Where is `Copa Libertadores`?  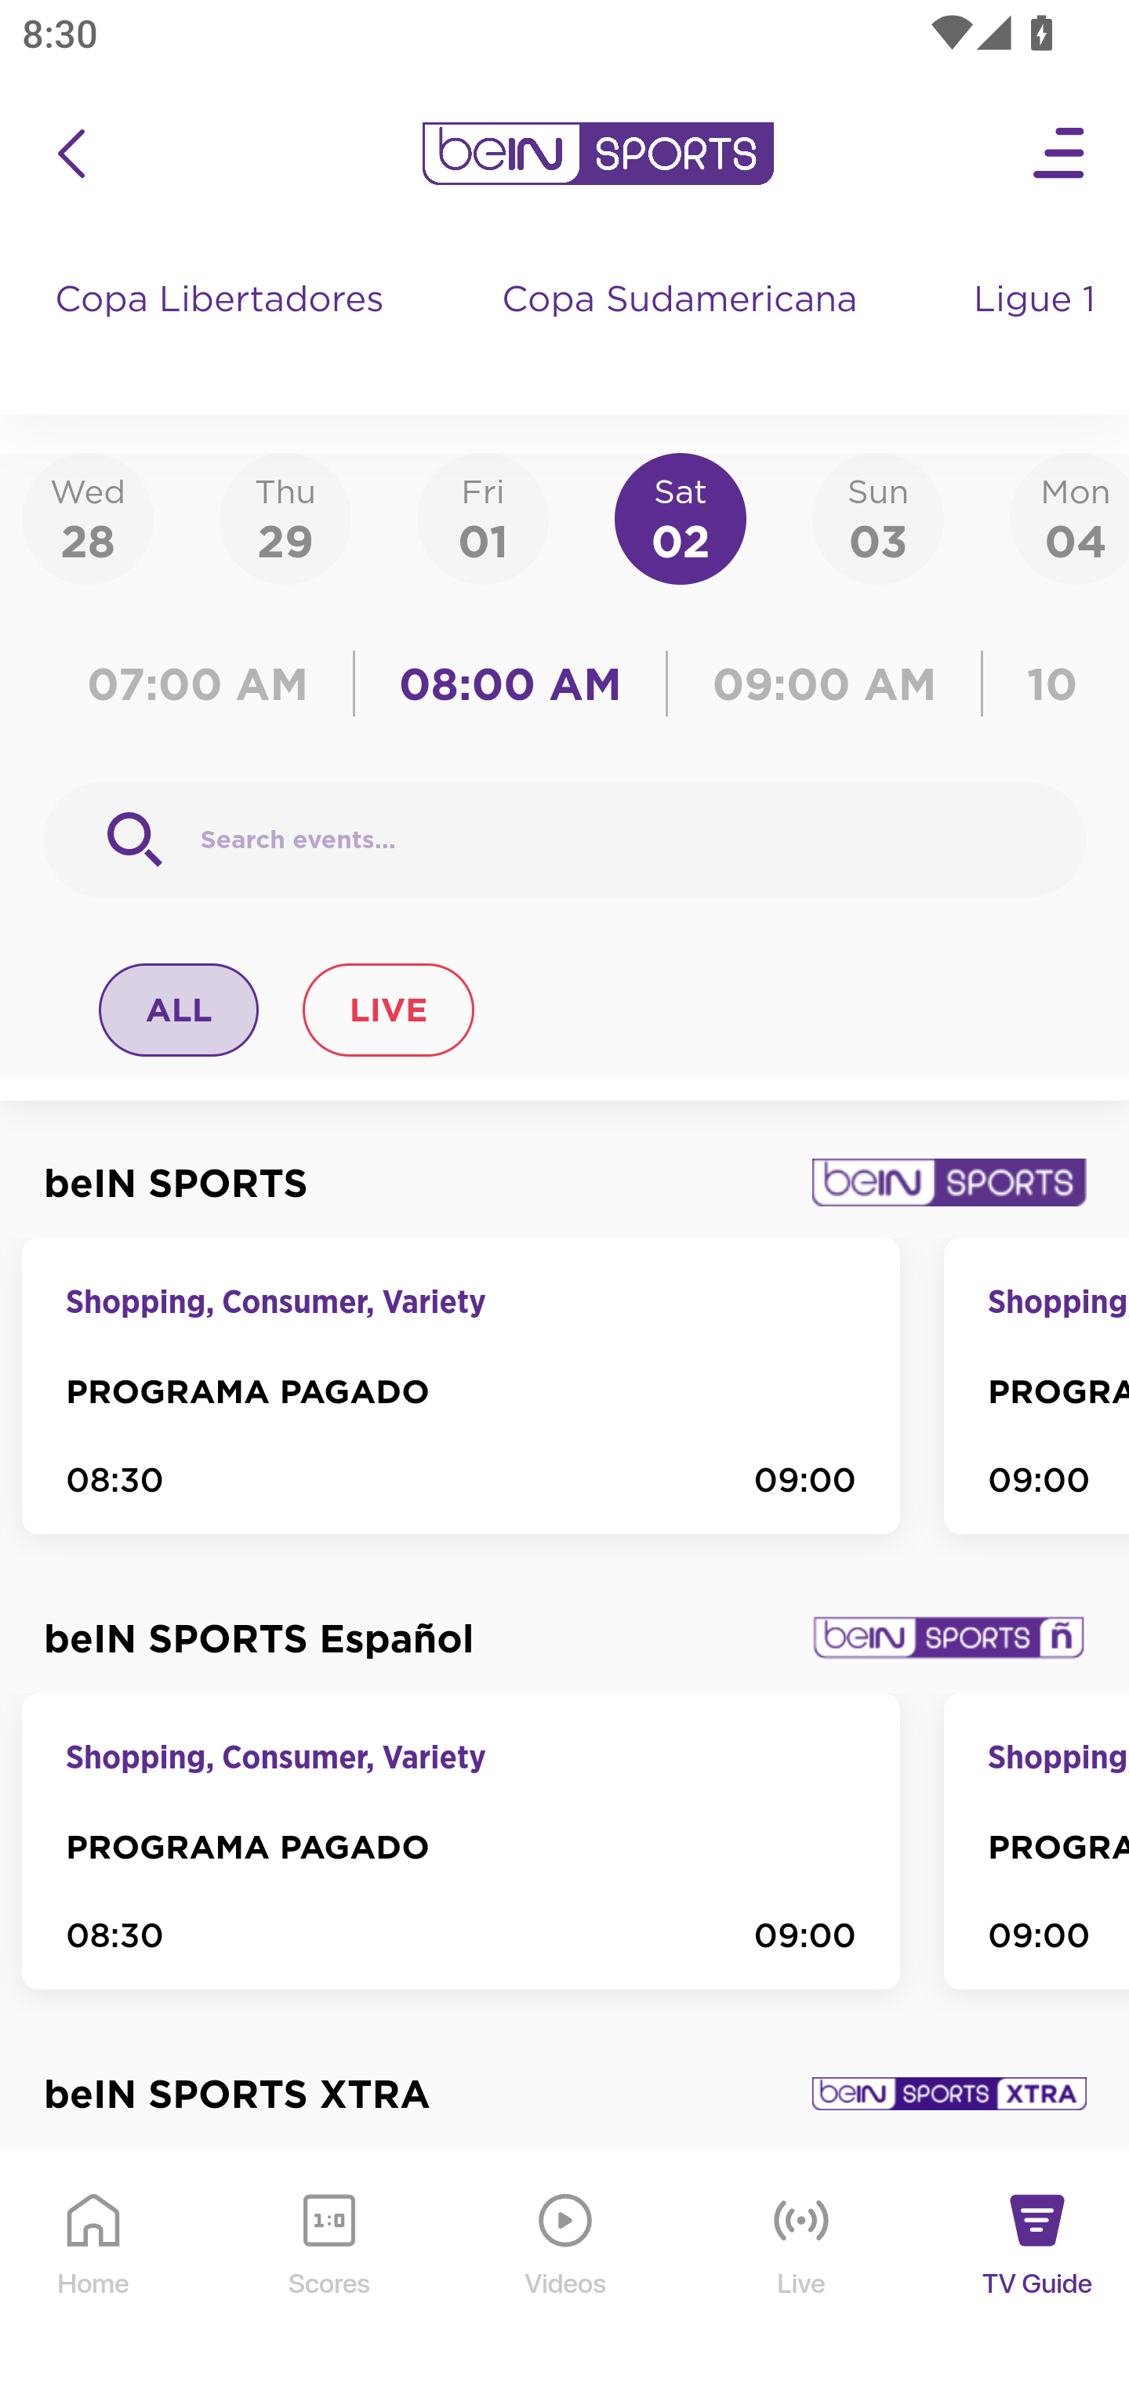 Copa Libertadores is located at coordinates (223, 329).